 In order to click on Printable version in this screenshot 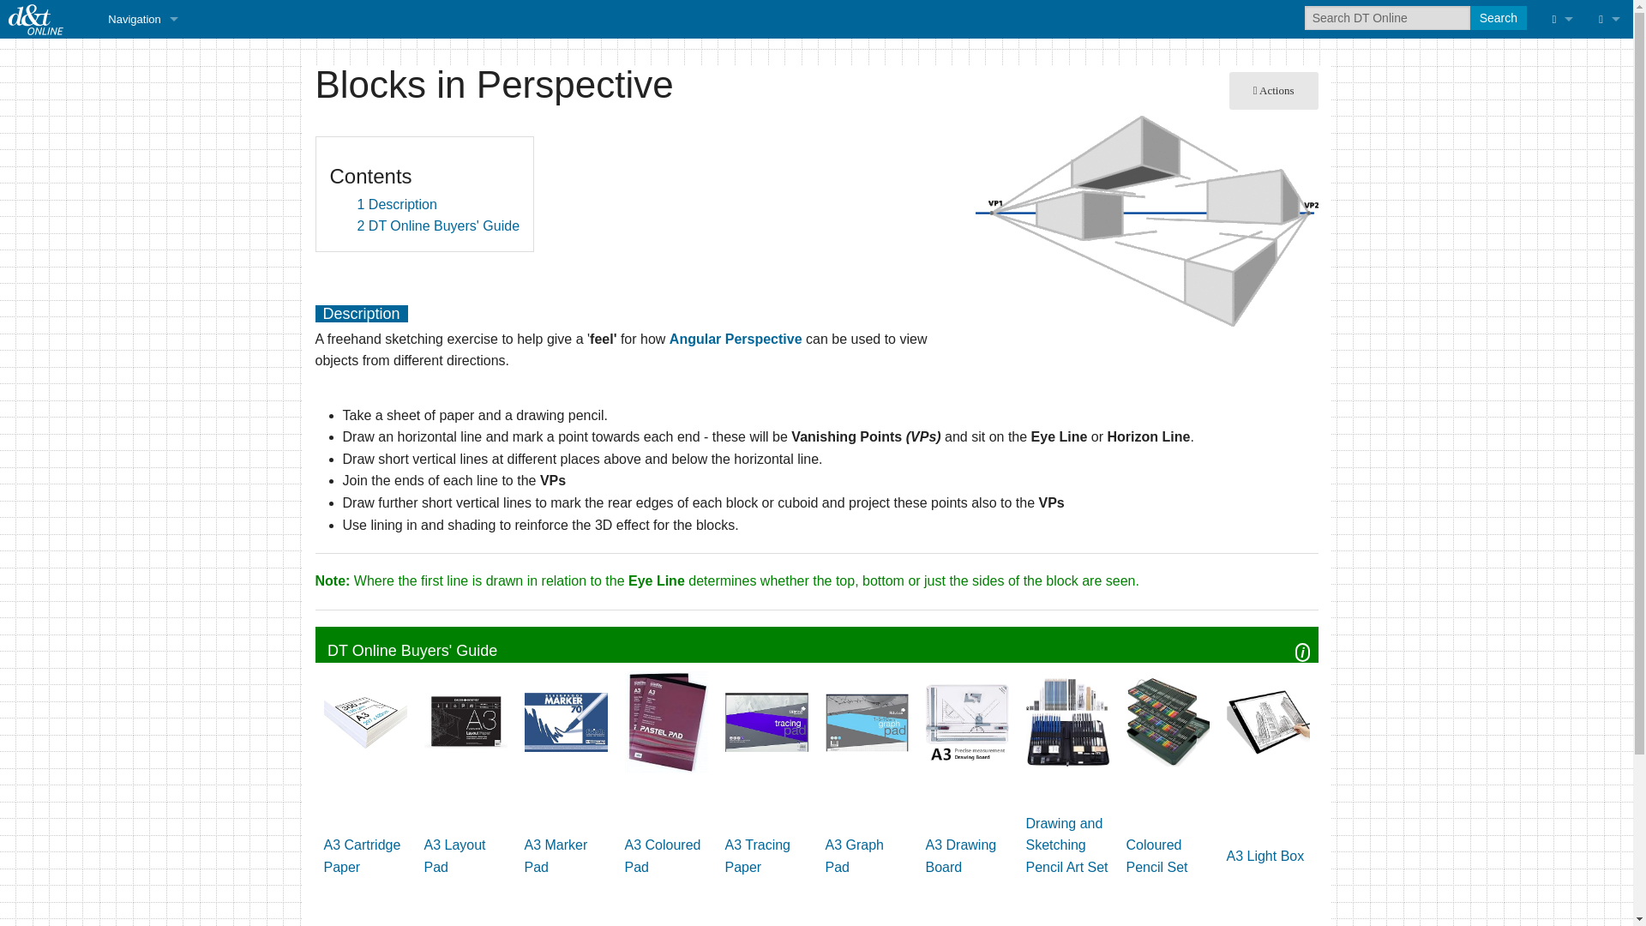, I will do `click(1562, 173)`.